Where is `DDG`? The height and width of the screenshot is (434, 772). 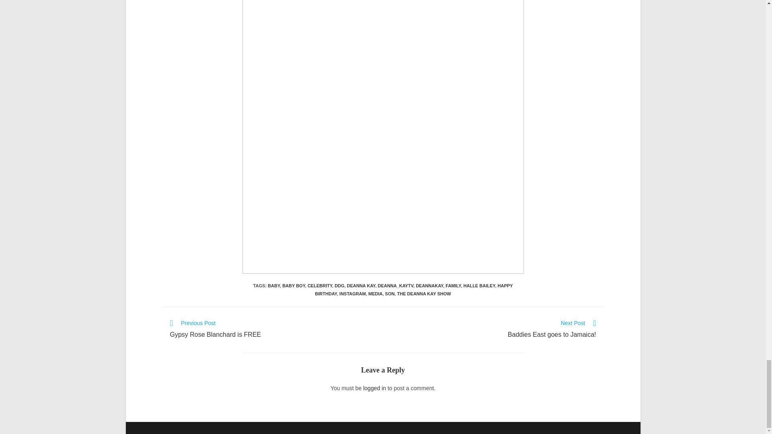 DDG is located at coordinates (339, 286).